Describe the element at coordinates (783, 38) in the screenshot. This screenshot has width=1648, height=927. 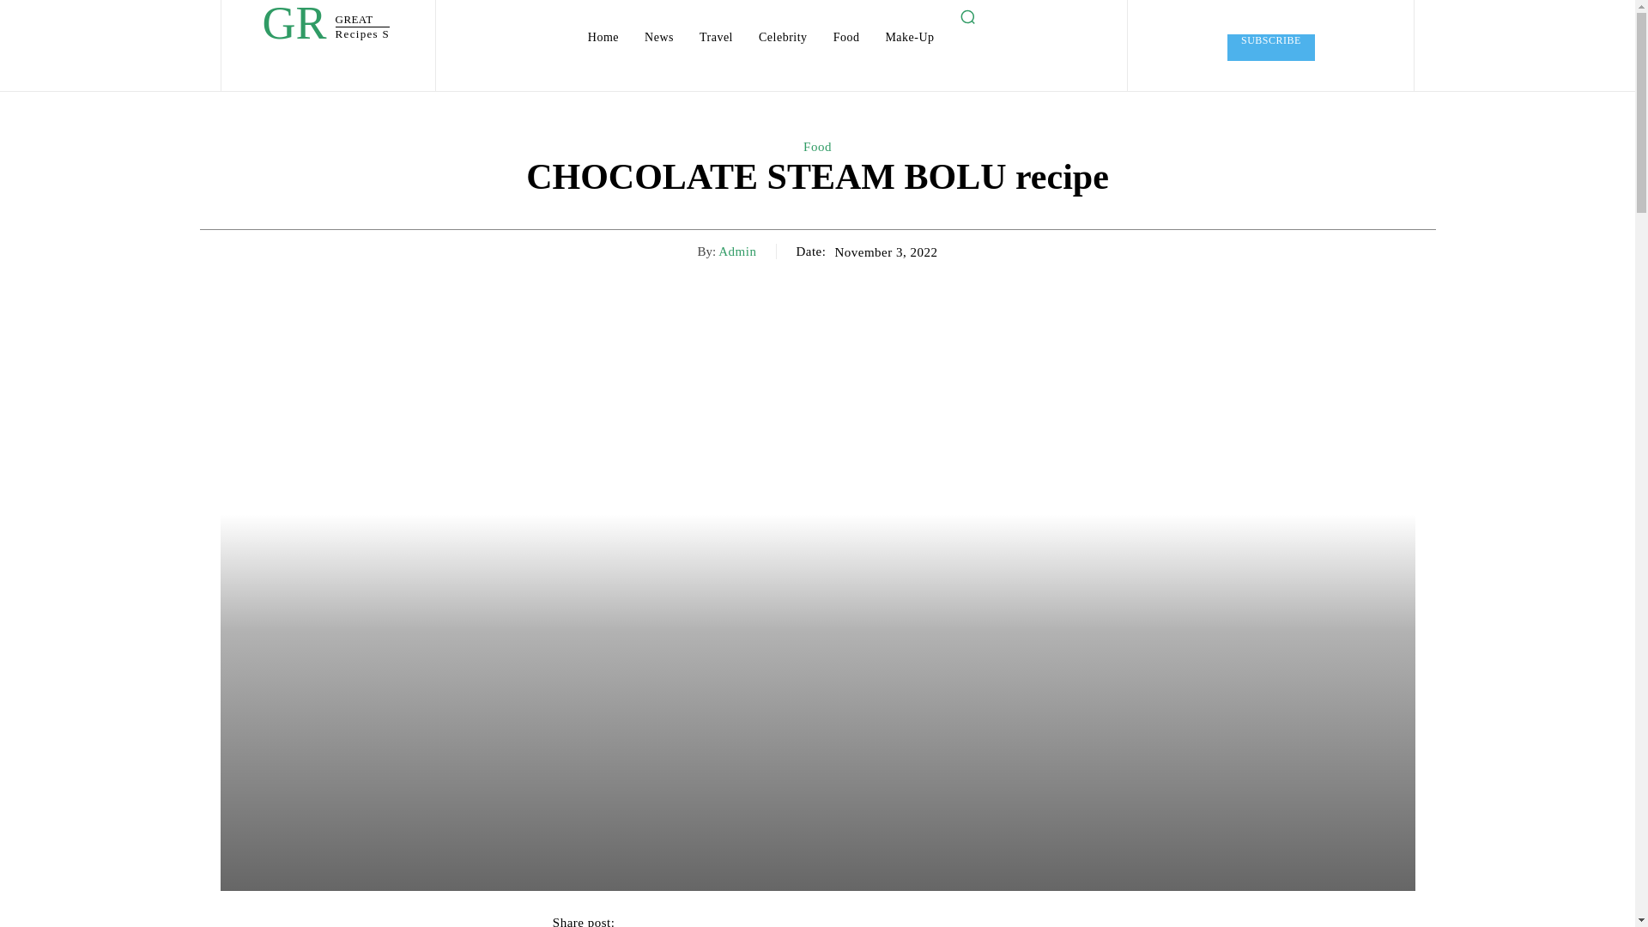
I see `Celebrity` at that location.